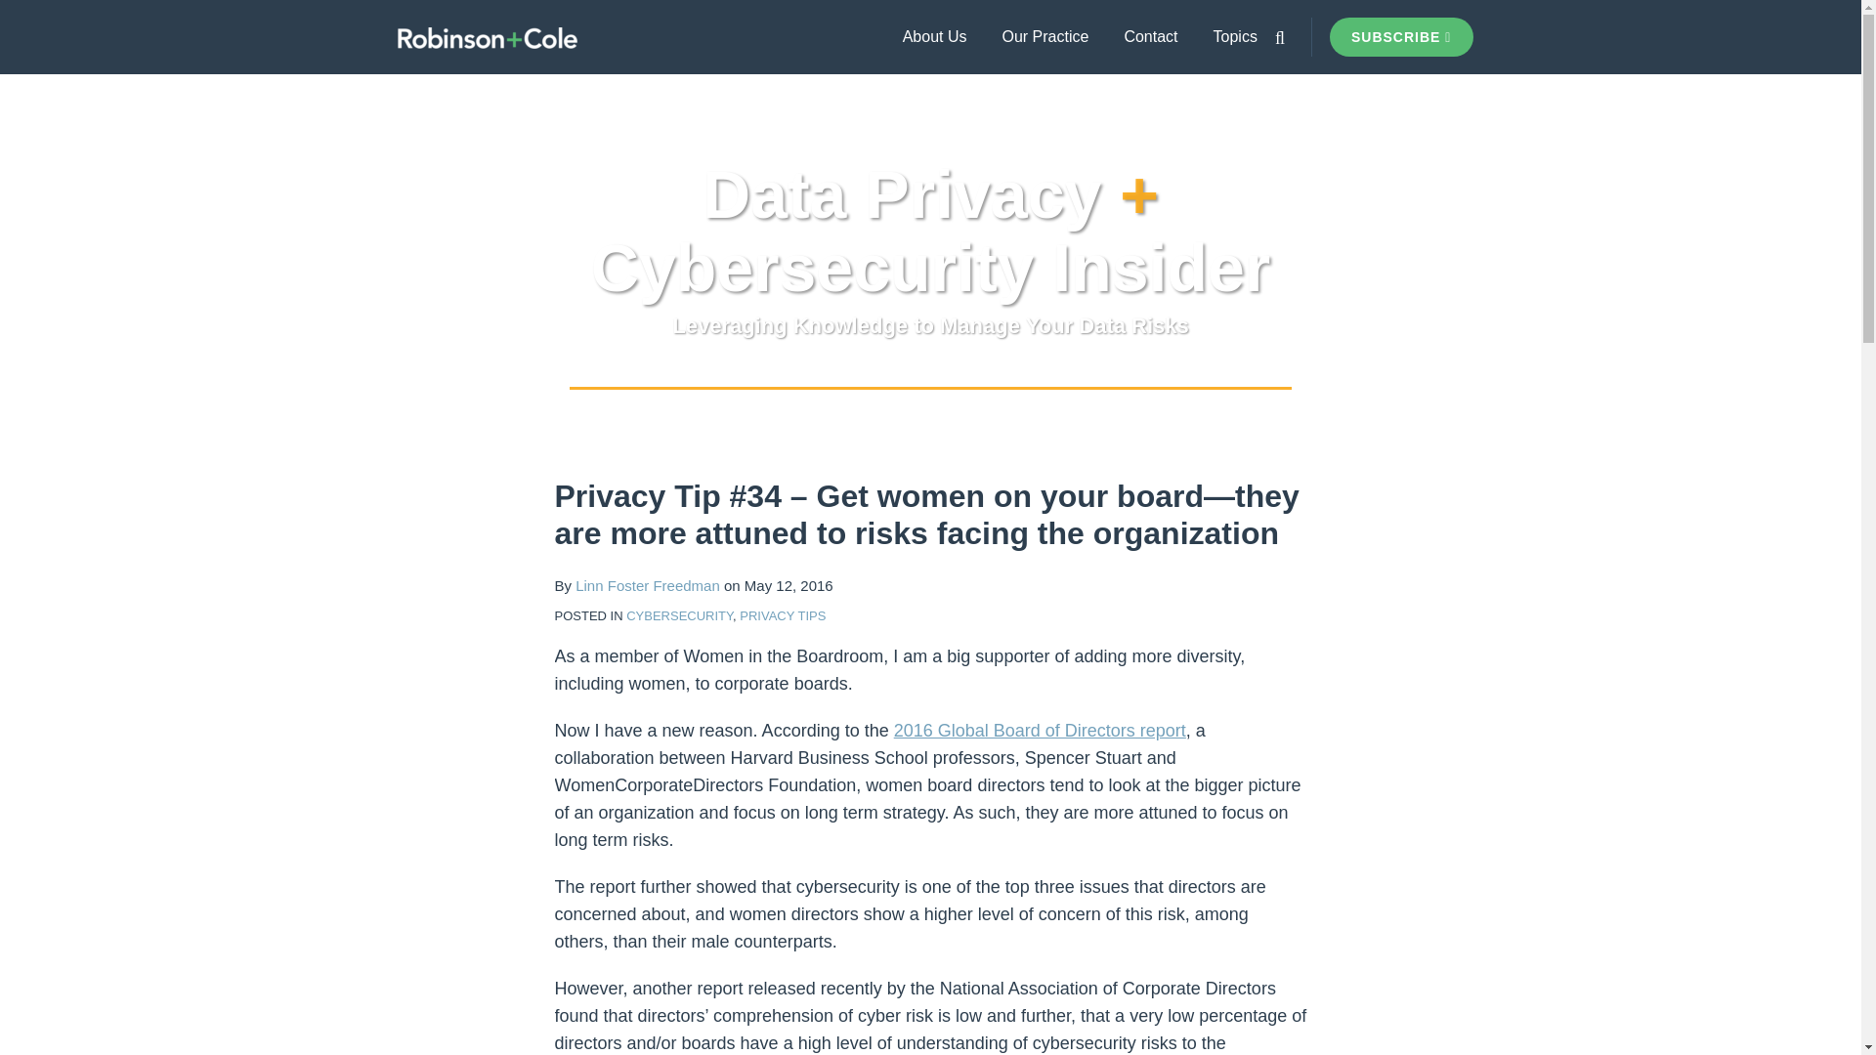 The height and width of the screenshot is (1055, 1876). I want to click on Topics, so click(1235, 36).